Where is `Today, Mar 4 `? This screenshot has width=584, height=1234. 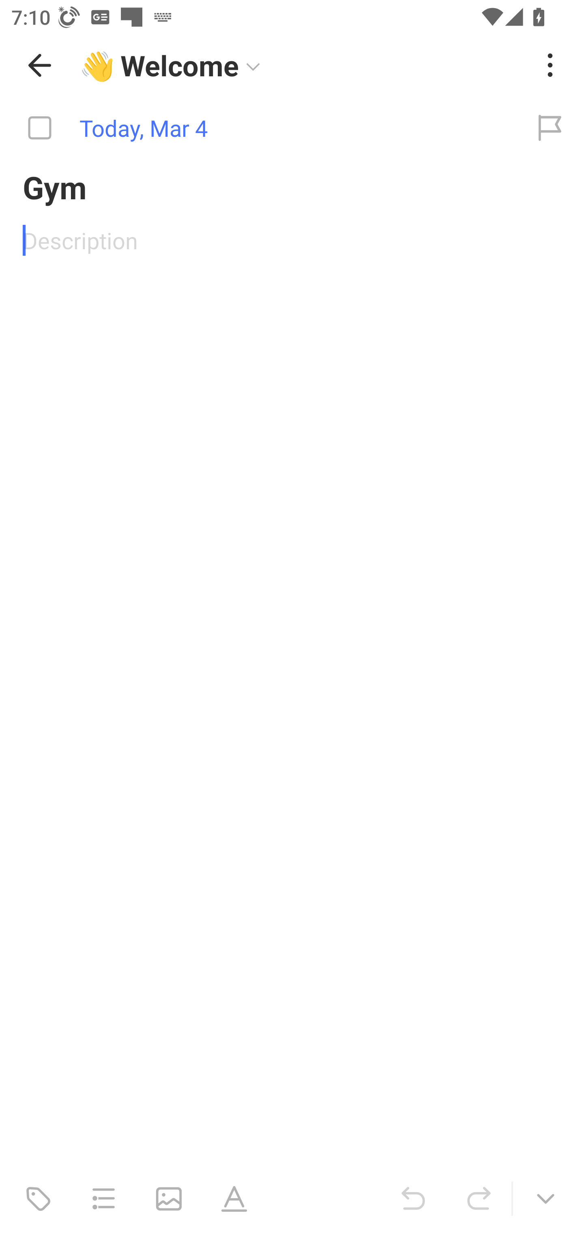 Today, Mar 4  is located at coordinates (258, 128).